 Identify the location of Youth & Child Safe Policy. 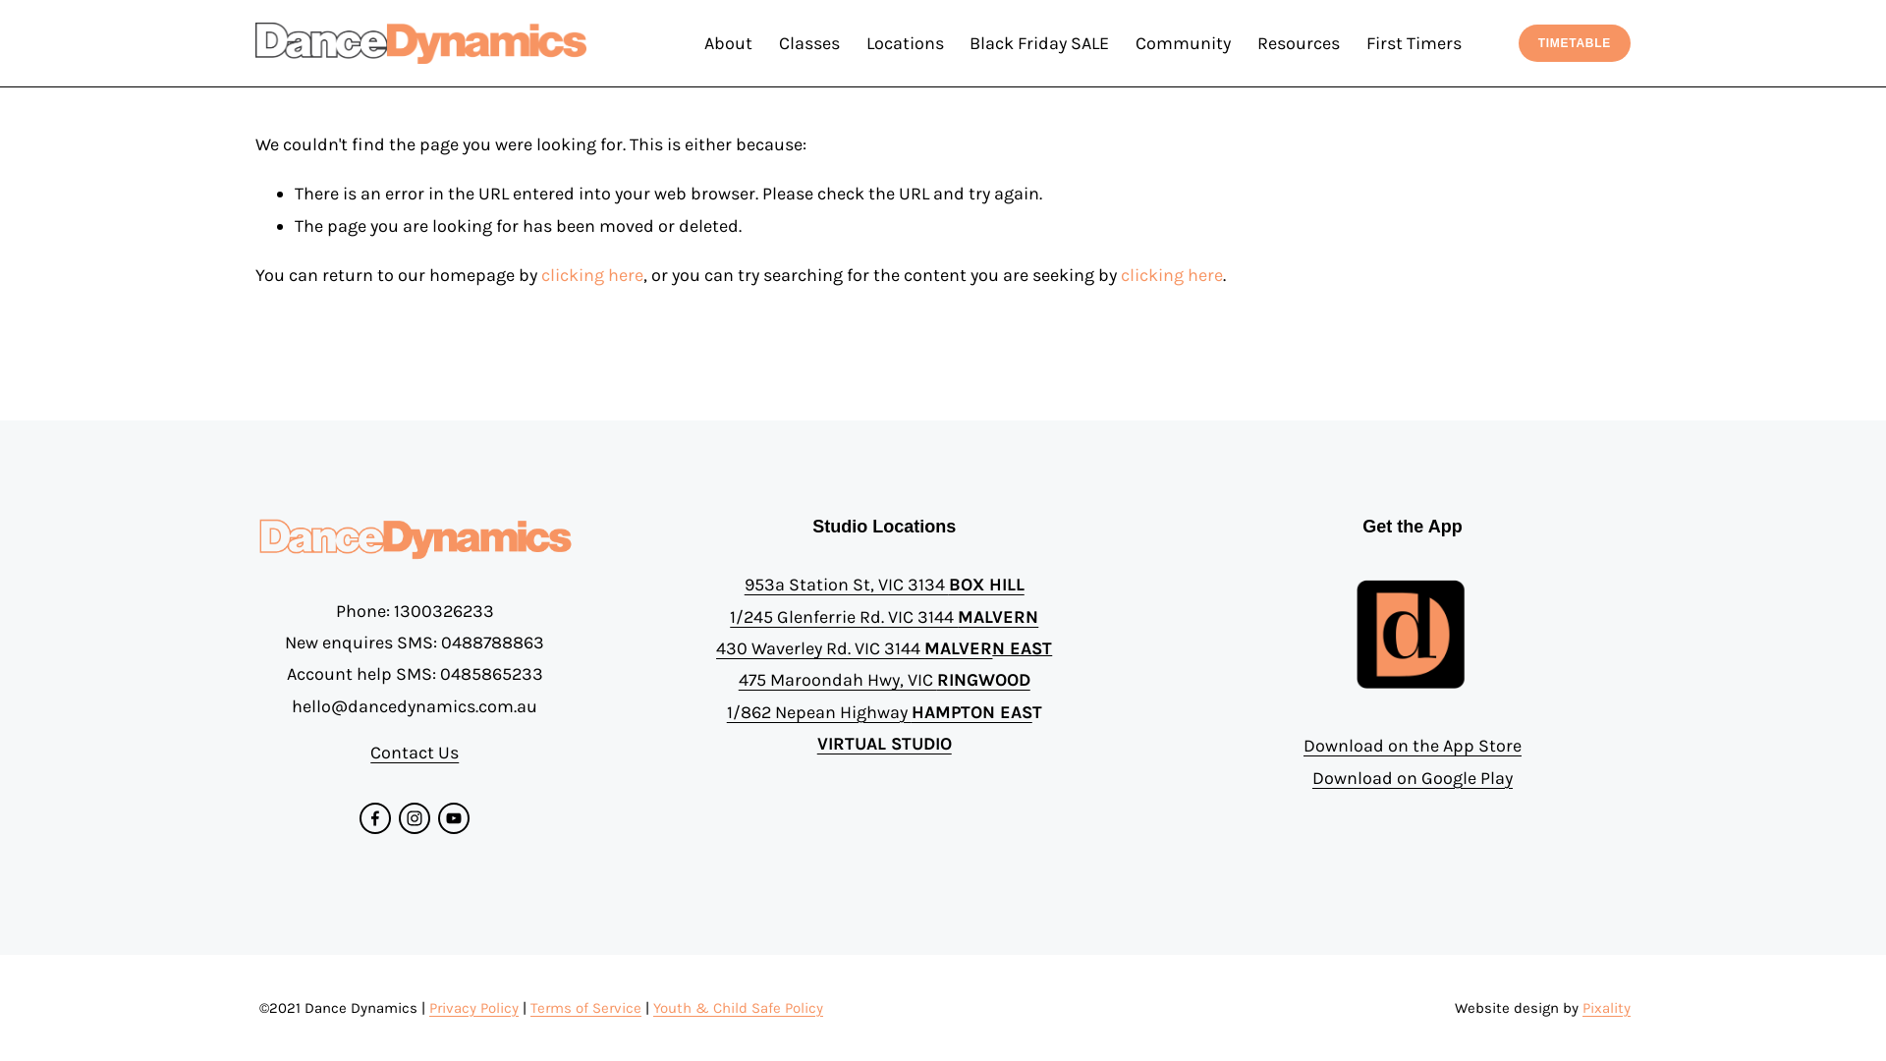
(739, 1008).